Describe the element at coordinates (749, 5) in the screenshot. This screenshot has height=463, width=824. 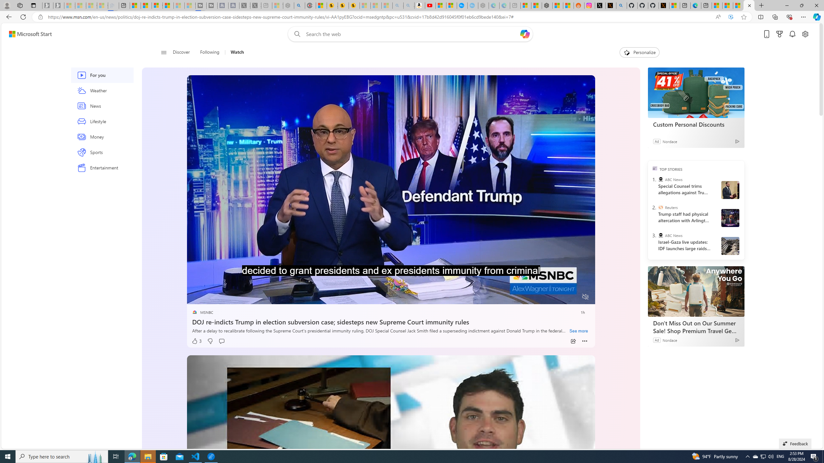
I see `Close tab` at that location.